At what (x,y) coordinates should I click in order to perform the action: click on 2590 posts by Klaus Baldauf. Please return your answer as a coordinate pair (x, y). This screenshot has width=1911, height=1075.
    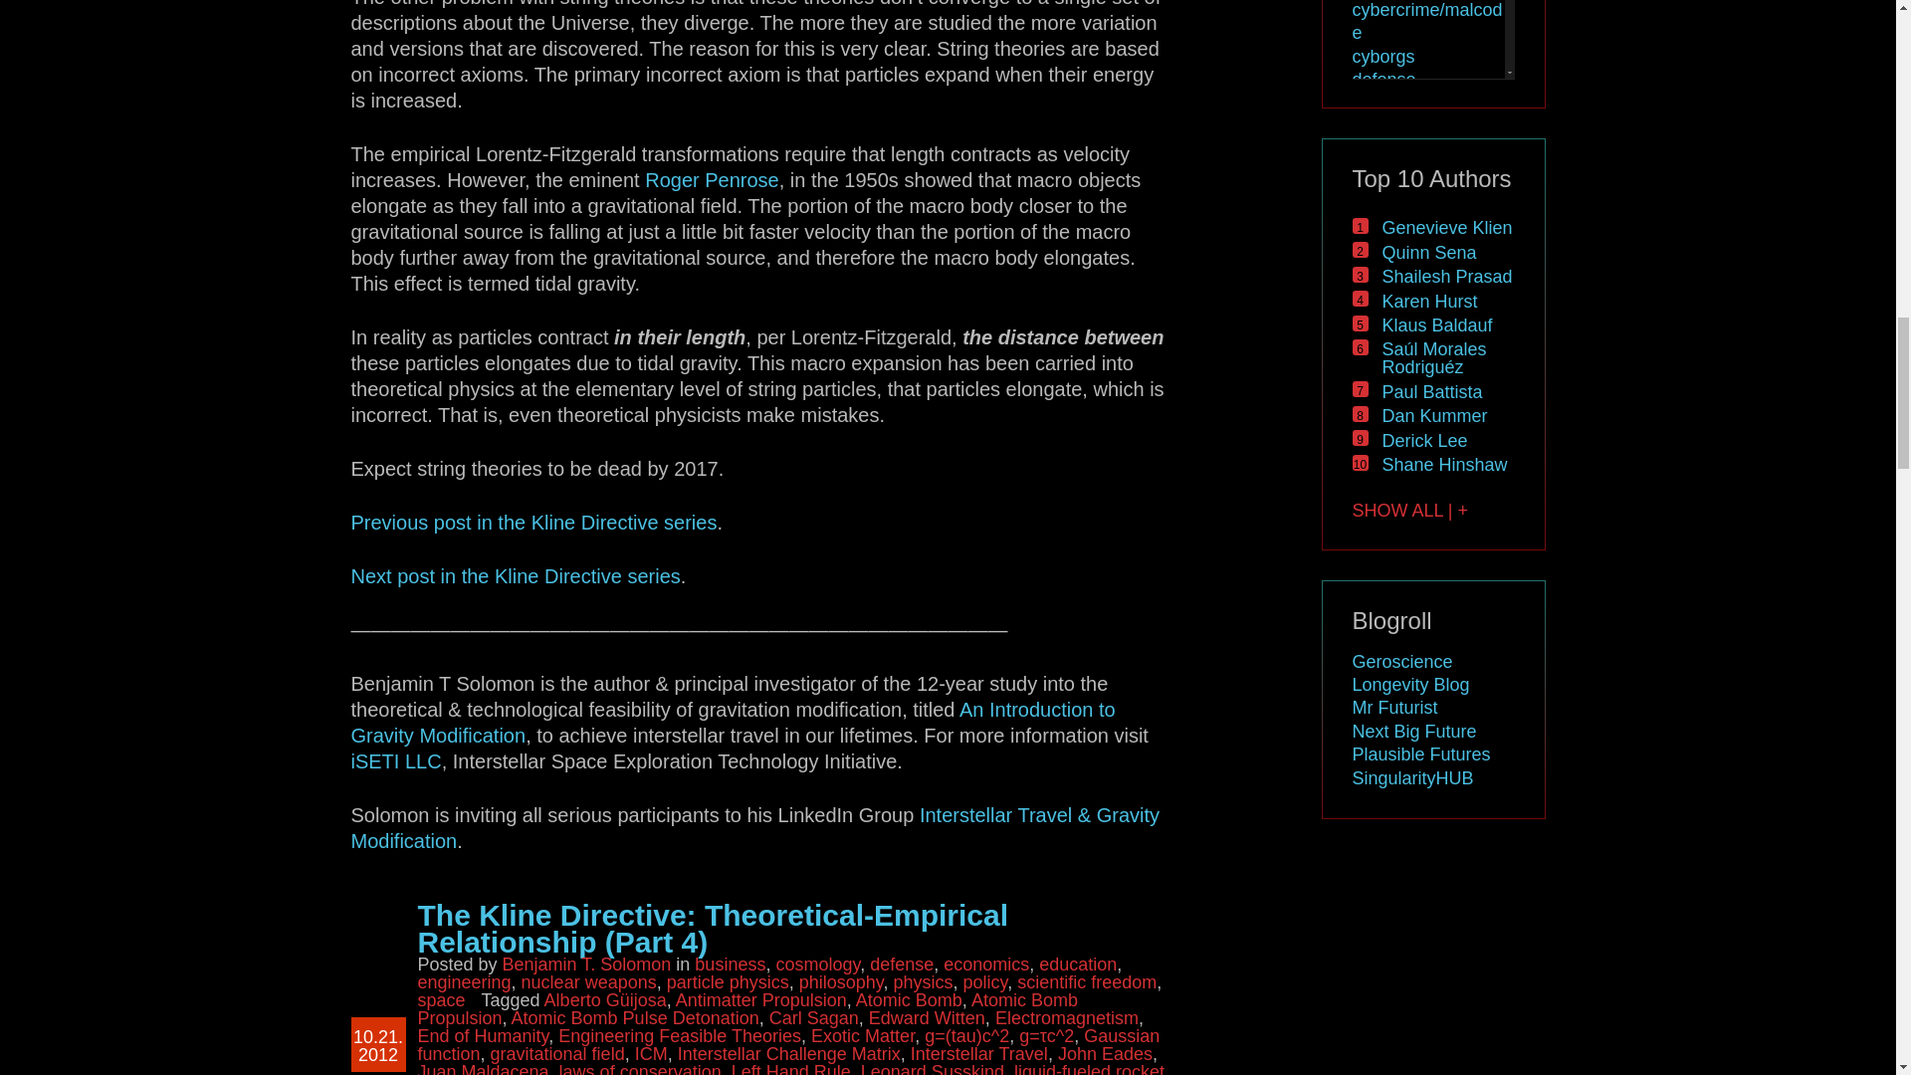
    Looking at the image, I should click on (1437, 324).